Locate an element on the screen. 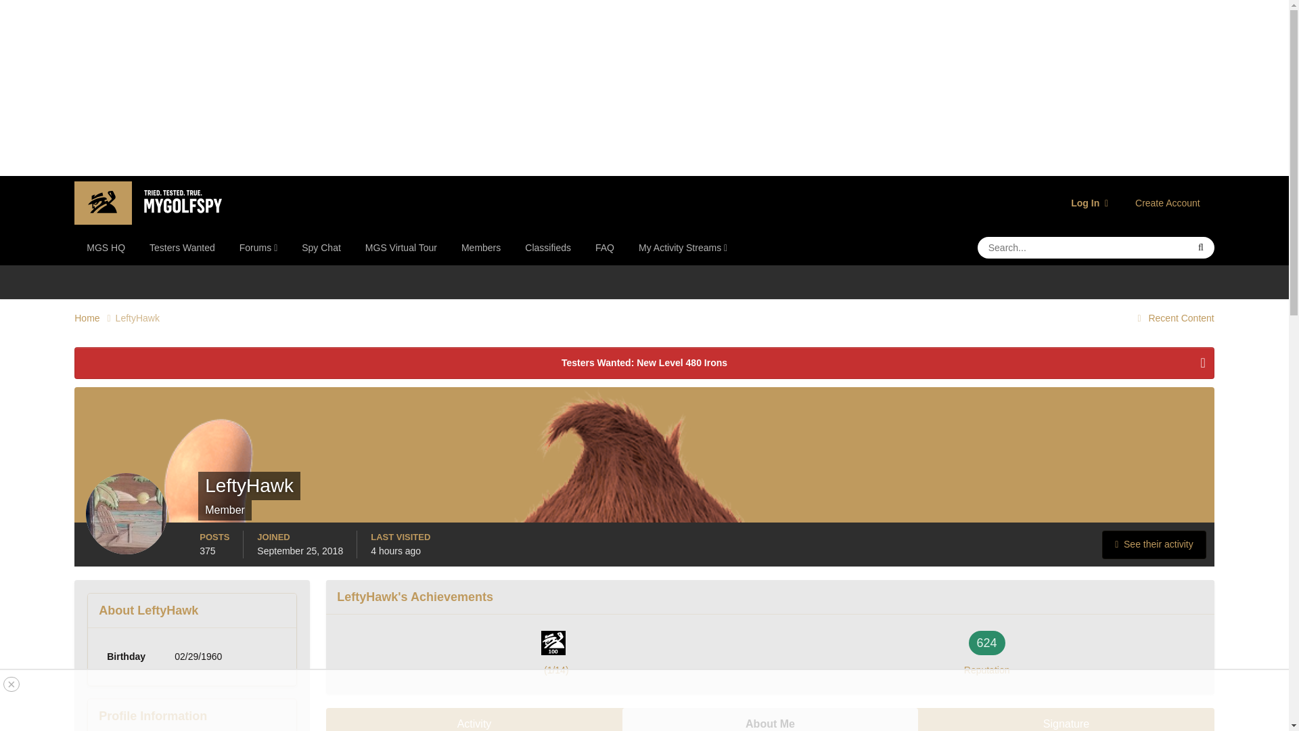  Testers Wanted is located at coordinates (183, 248).